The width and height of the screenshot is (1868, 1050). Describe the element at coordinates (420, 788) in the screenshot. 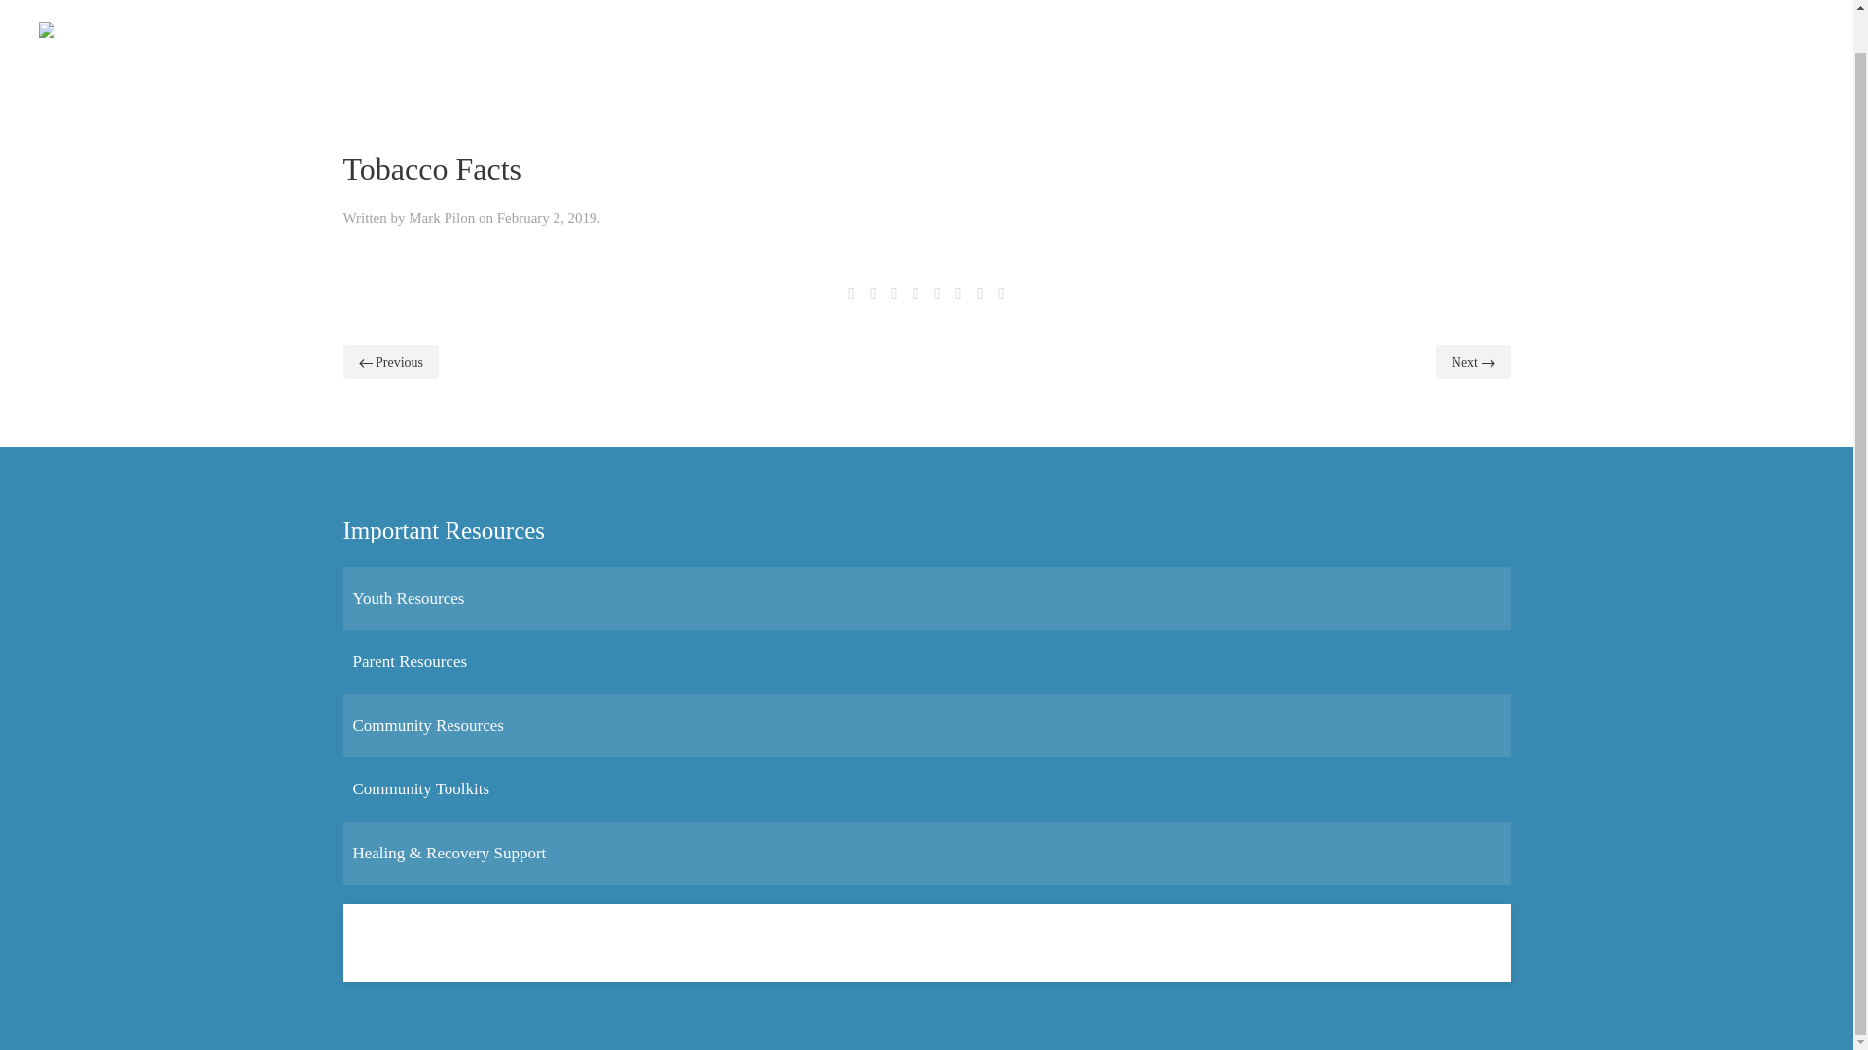

I see `Community Toolkits` at that location.